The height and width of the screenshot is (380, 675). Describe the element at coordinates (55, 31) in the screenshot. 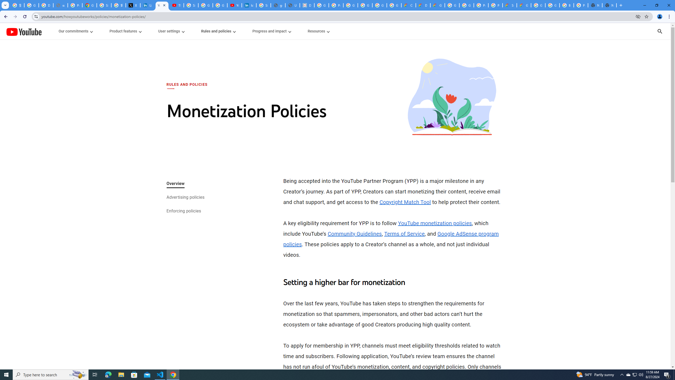

I see `JUMP TO CONTENT` at that location.